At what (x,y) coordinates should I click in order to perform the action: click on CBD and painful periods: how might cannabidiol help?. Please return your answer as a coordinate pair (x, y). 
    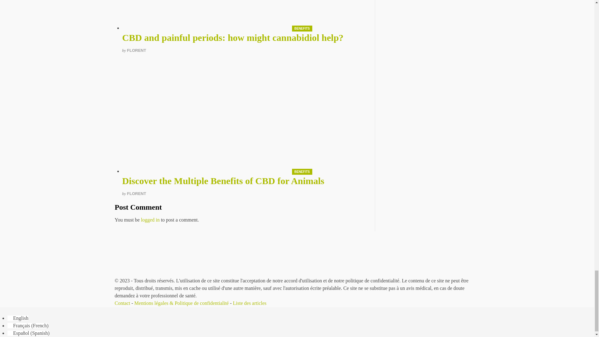
    Looking at the image, I should click on (233, 37).